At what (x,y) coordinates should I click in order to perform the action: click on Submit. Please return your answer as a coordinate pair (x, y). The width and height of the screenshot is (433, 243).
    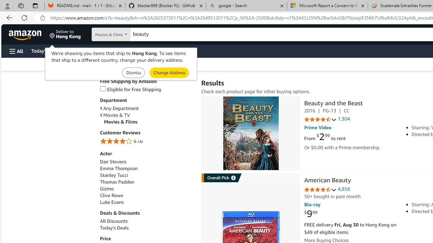
    Looking at the image, I should click on (169, 72).